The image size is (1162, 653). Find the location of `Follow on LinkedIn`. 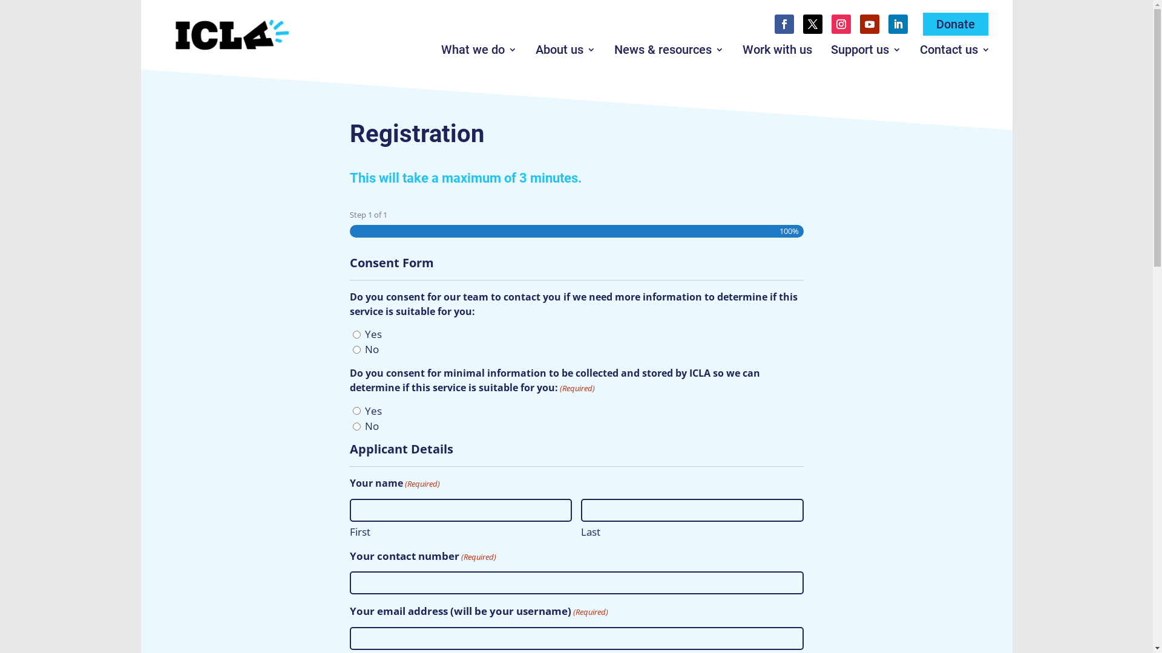

Follow on LinkedIn is located at coordinates (898, 24).